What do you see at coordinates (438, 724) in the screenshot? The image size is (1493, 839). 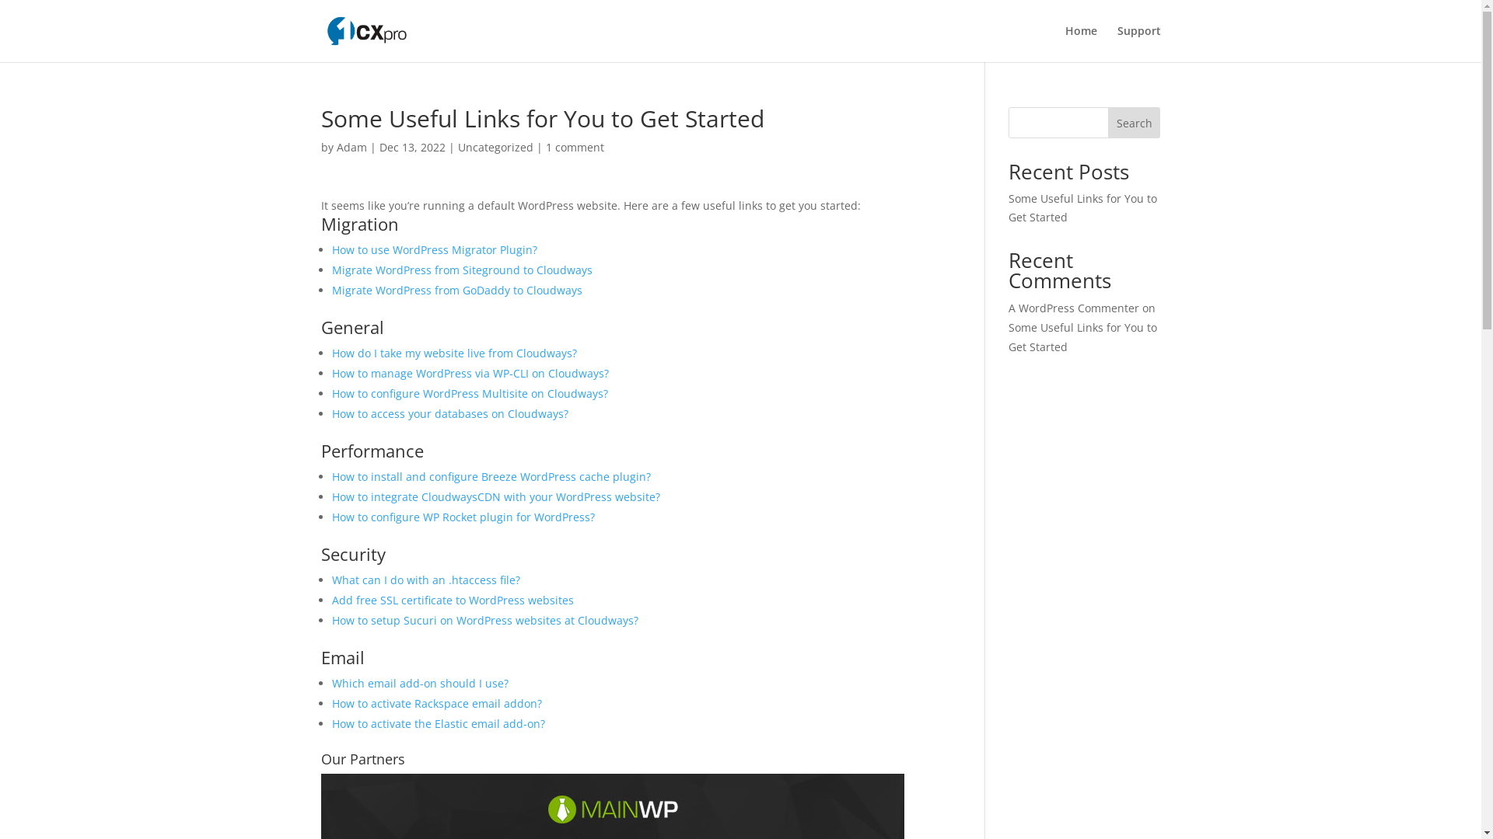 I see `How to activate the Elastic email add-on?` at bounding box center [438, 724].